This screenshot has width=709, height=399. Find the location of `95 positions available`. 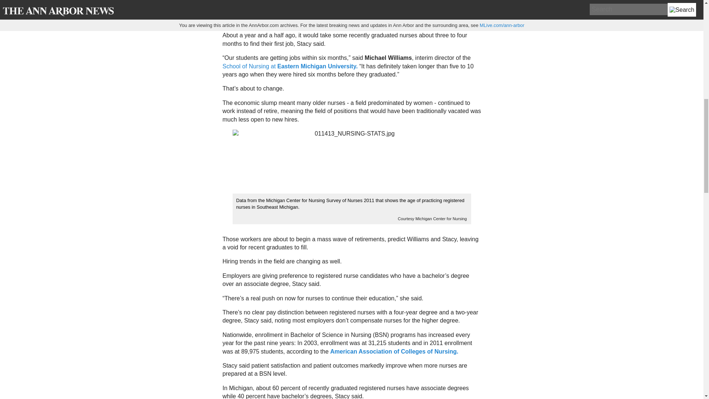

95 positions available is located at coordinates (308, 13).